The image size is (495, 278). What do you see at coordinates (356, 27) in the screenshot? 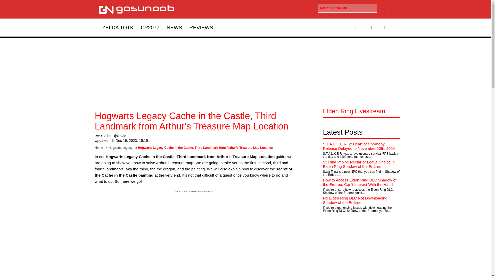
I see `Facebook Profile page` at bounding box center [356, 27].